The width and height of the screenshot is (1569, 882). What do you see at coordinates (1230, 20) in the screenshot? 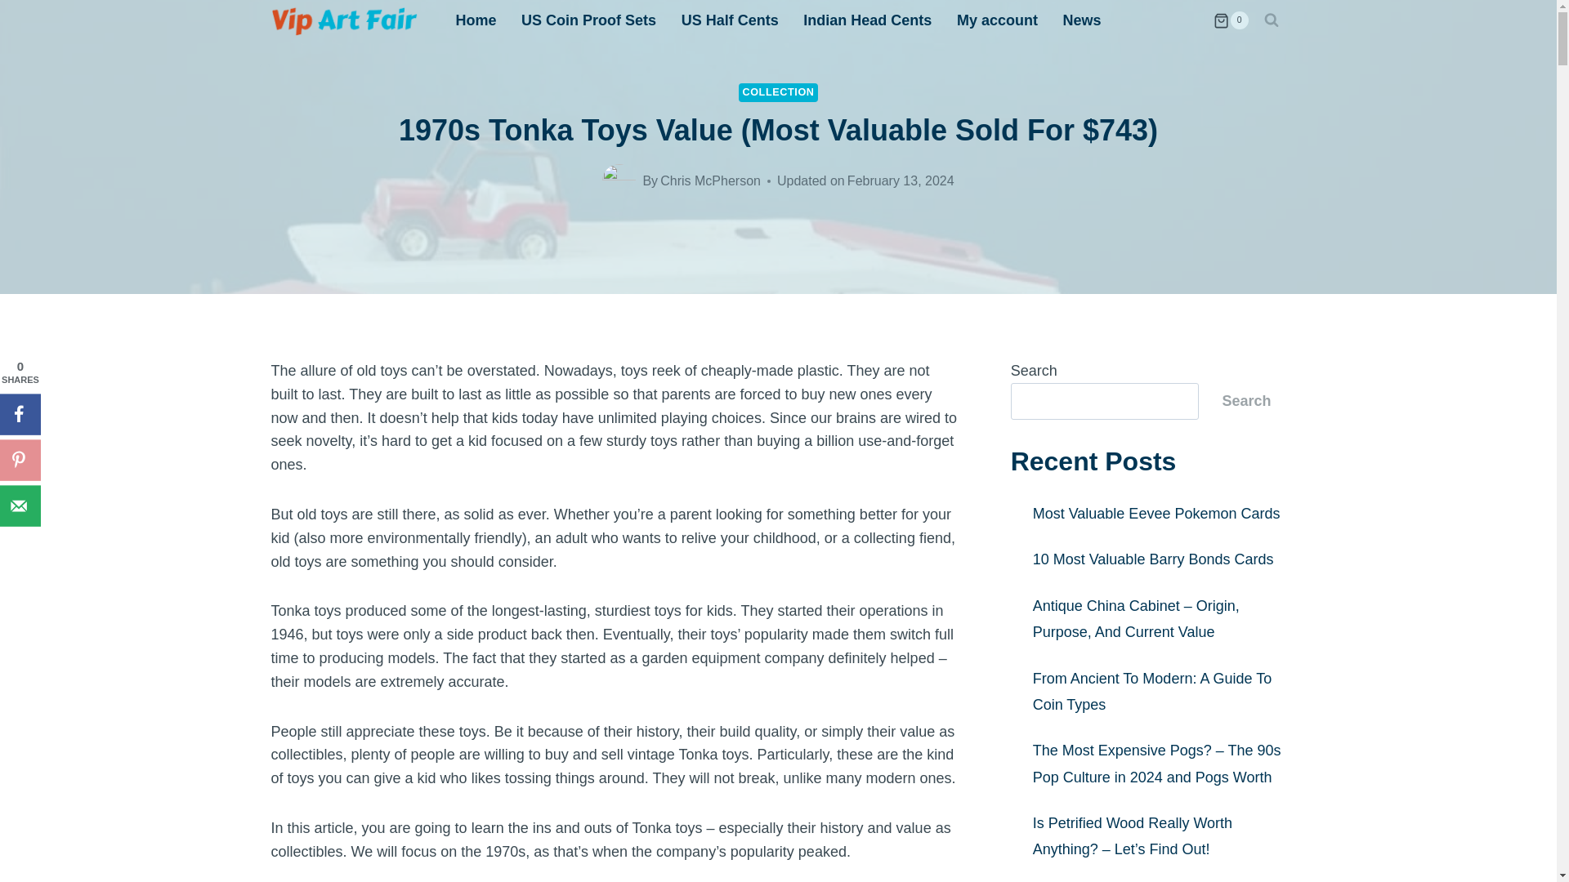
I see `0` at bounding box center [1230, 20].